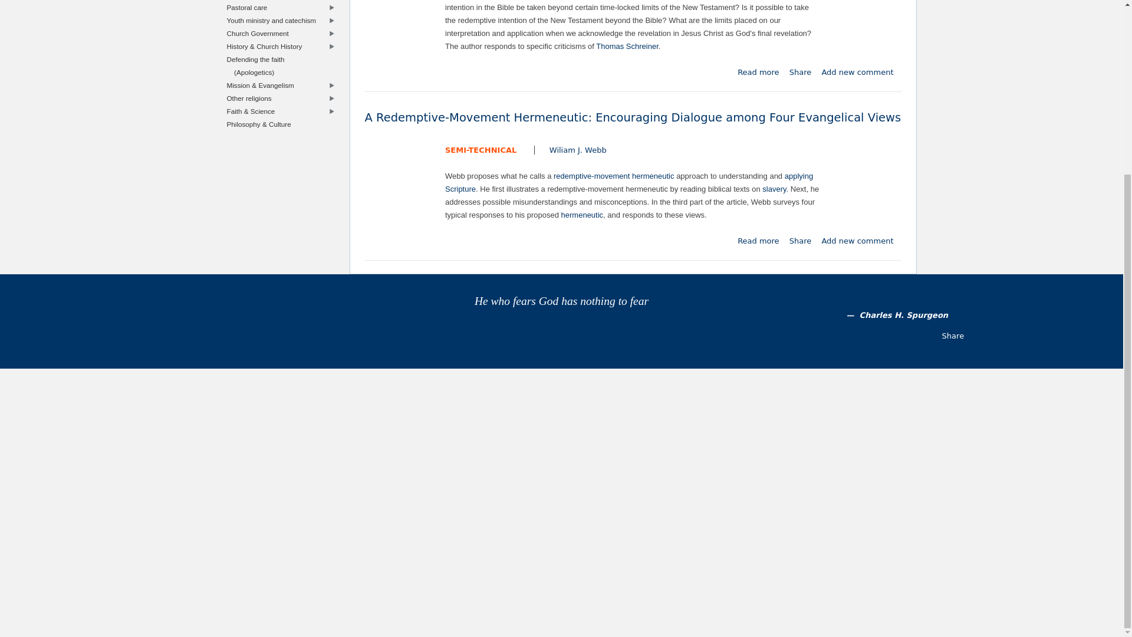 The width and height of the screenshot is (1132, 637). Describe the element at coordinates (800, 72) in the screenshot. I see `Share` at that location.